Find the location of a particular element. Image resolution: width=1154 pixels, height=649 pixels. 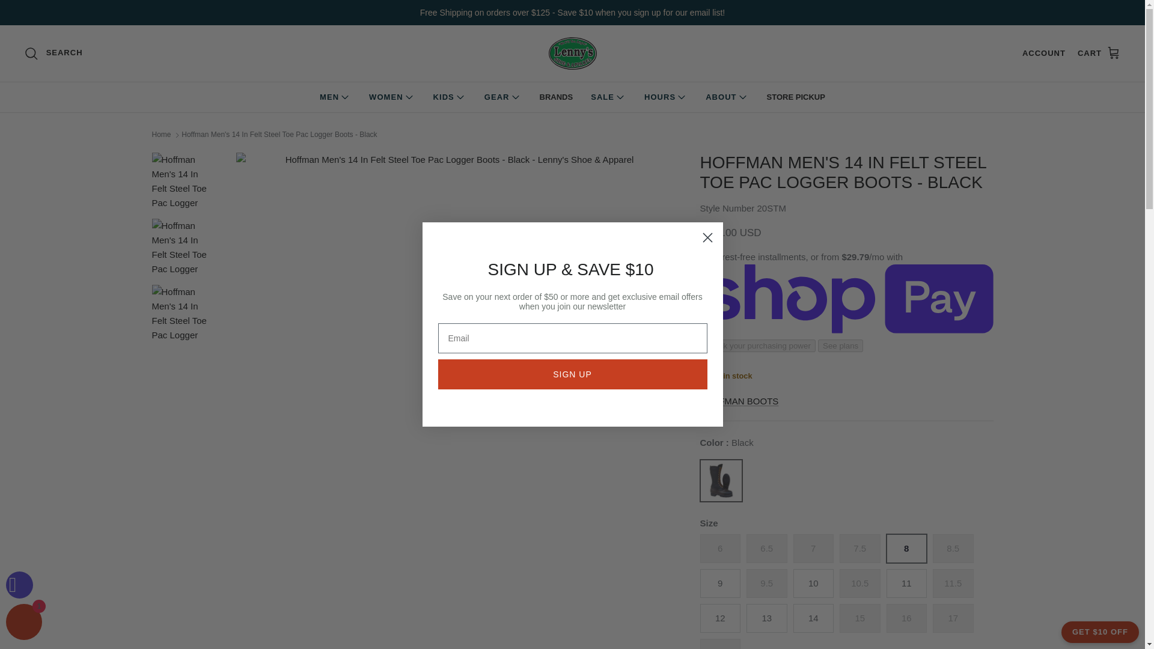

CART is located at coordinates (1099, 53).